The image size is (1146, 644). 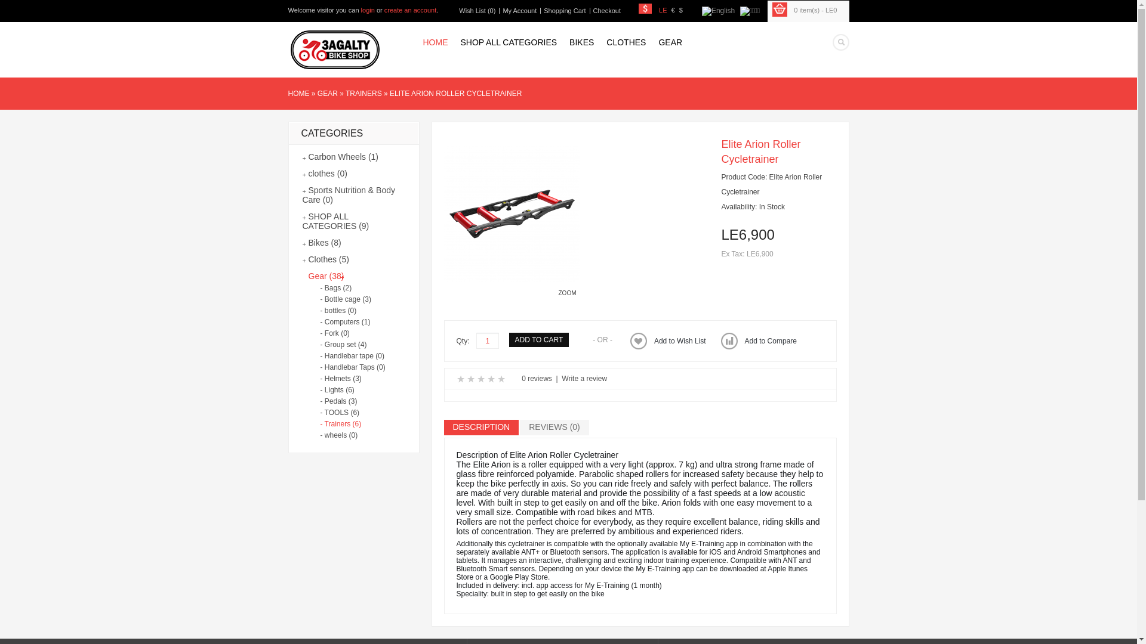 I want to click on - Bottle cage (3), so click(x=352, y=299).